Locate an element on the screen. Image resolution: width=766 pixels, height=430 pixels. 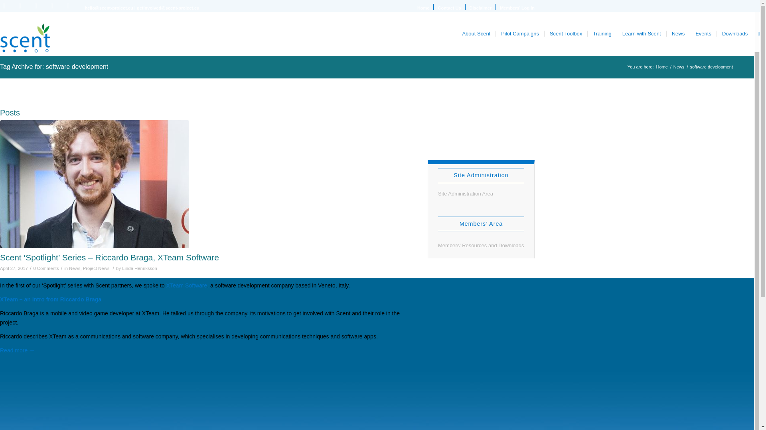
Twitter is located at coordinates (6, 6).